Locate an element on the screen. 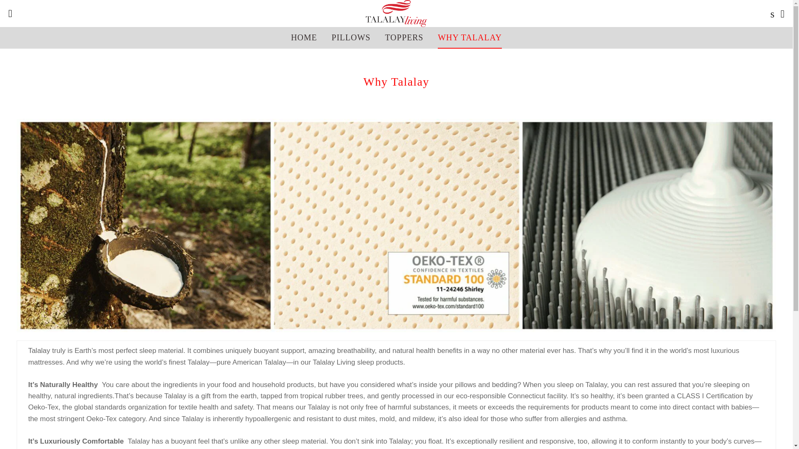 The width and height of the screenshot is (799, 449). TOPPERS is located at coordinates (404, 37).